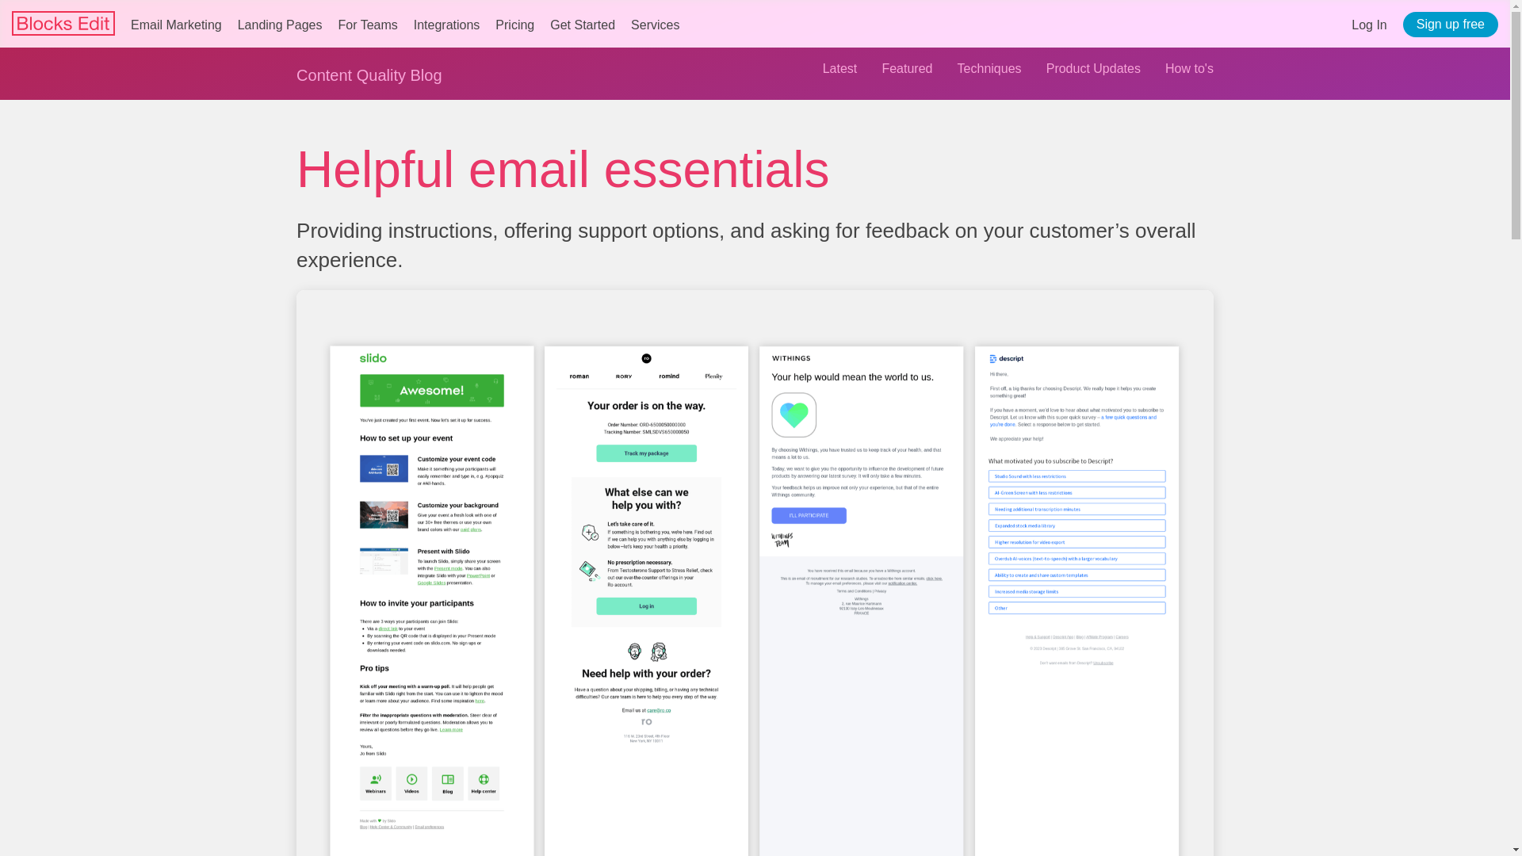 The image size is (1522, 856). What do you see at coordinates (280, 24) in the screenshot?
I see `Landing Pages` at bounding box center [280, 24].